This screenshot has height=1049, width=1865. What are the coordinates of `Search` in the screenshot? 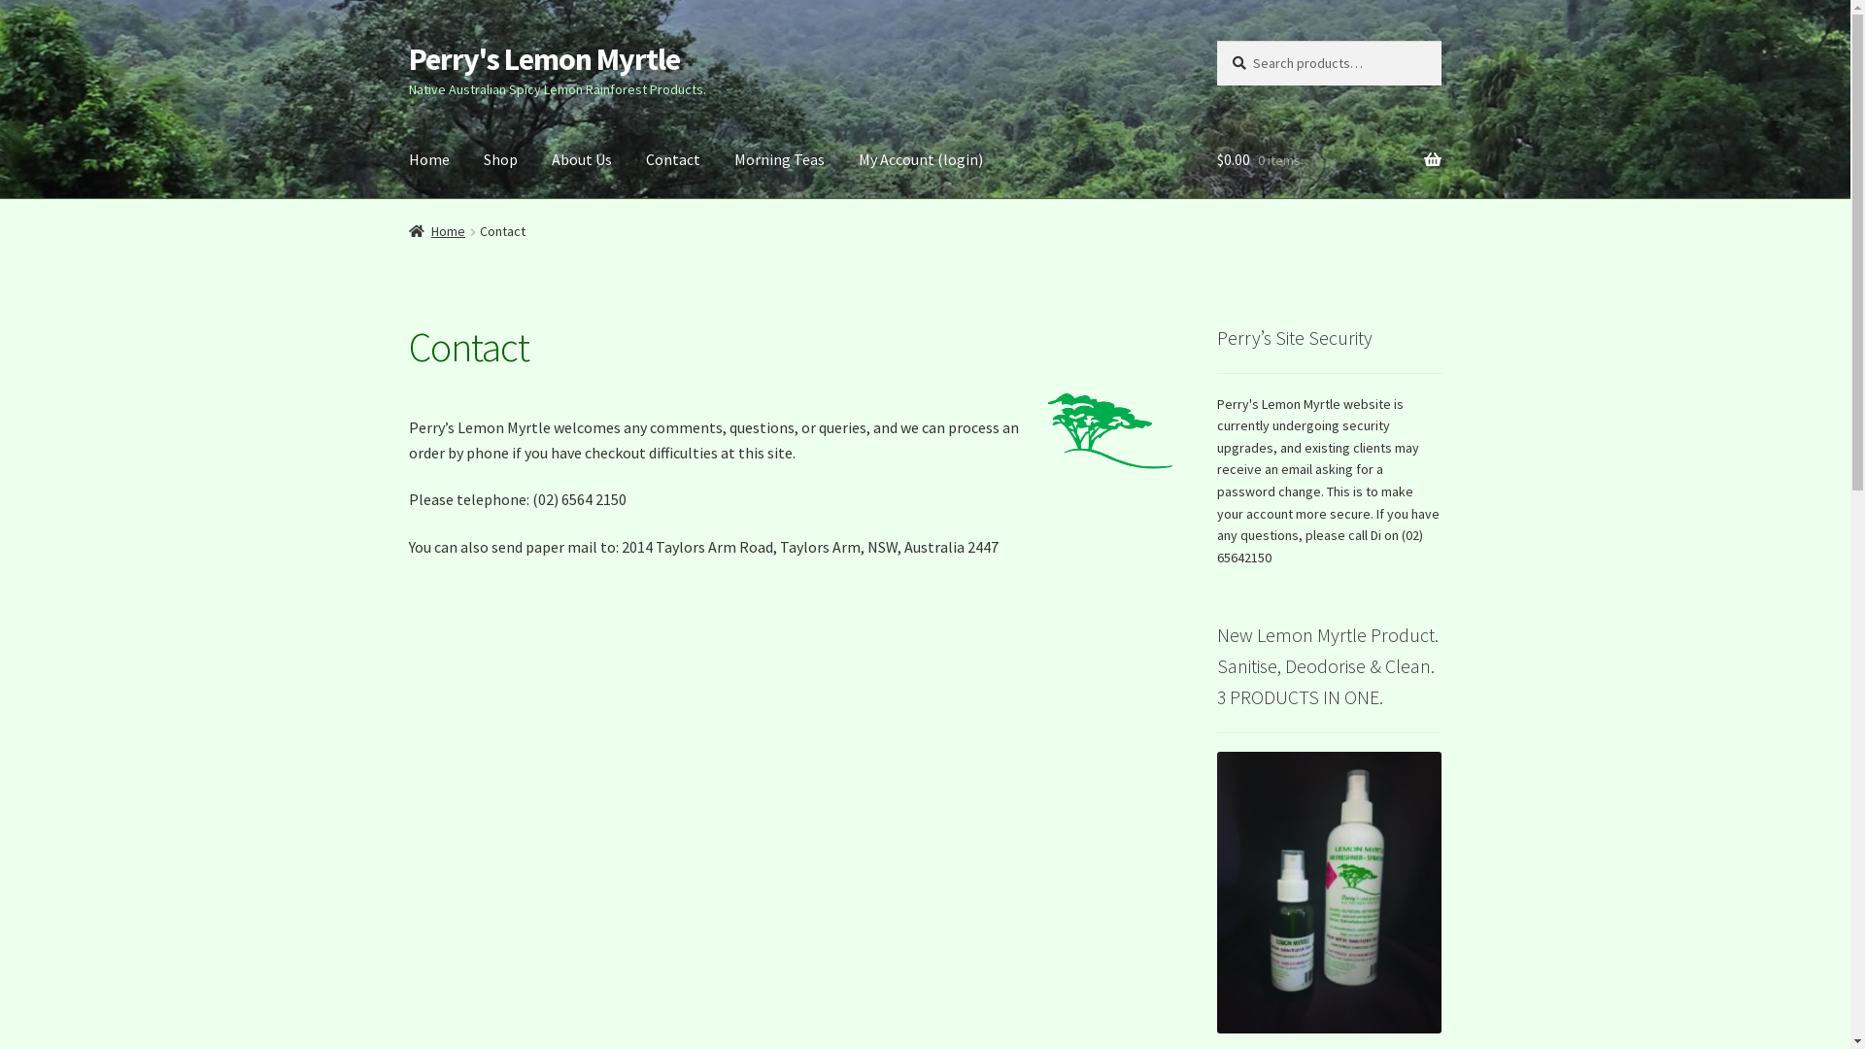 It's located at (1216, 41).